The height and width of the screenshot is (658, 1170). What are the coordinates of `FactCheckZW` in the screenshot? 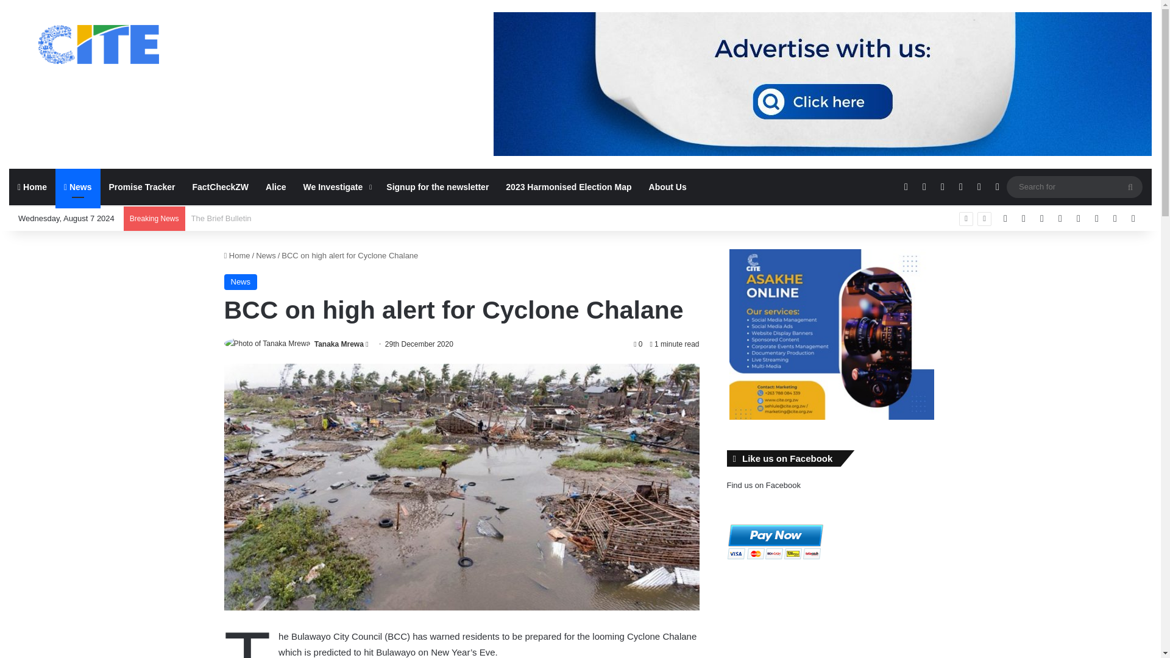 It's located at (221, 186).